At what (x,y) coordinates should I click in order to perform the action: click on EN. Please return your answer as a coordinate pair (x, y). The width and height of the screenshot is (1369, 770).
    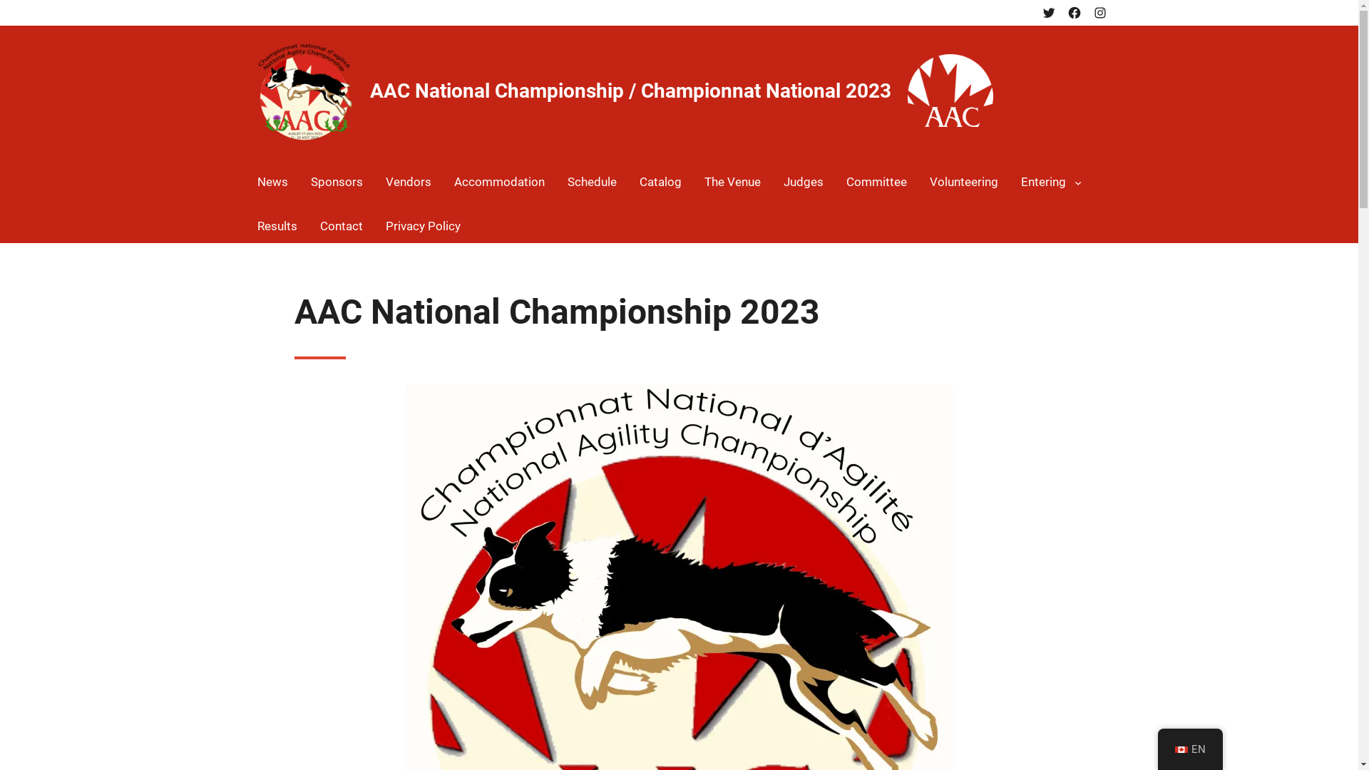
    Looking at the image, I should click on (1191, 750).